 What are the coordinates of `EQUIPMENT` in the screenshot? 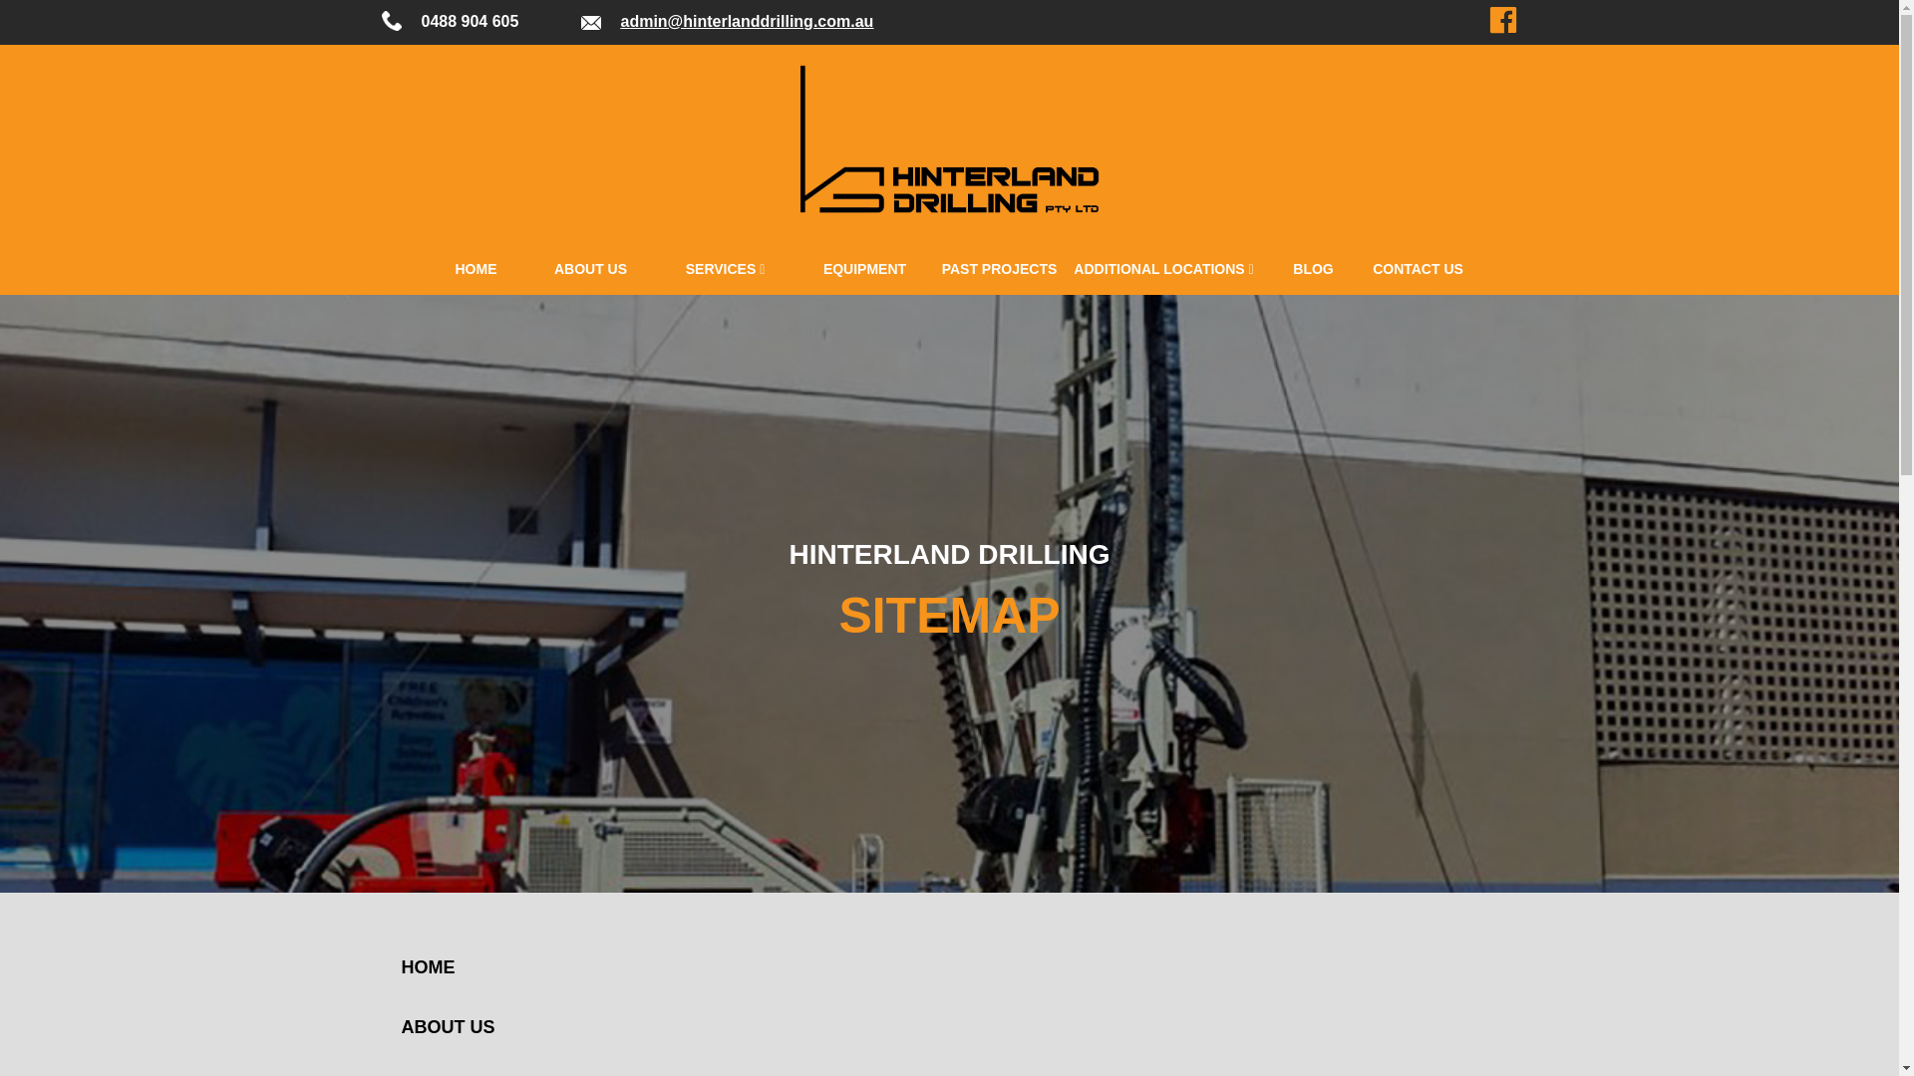 It's located at (865, 269).